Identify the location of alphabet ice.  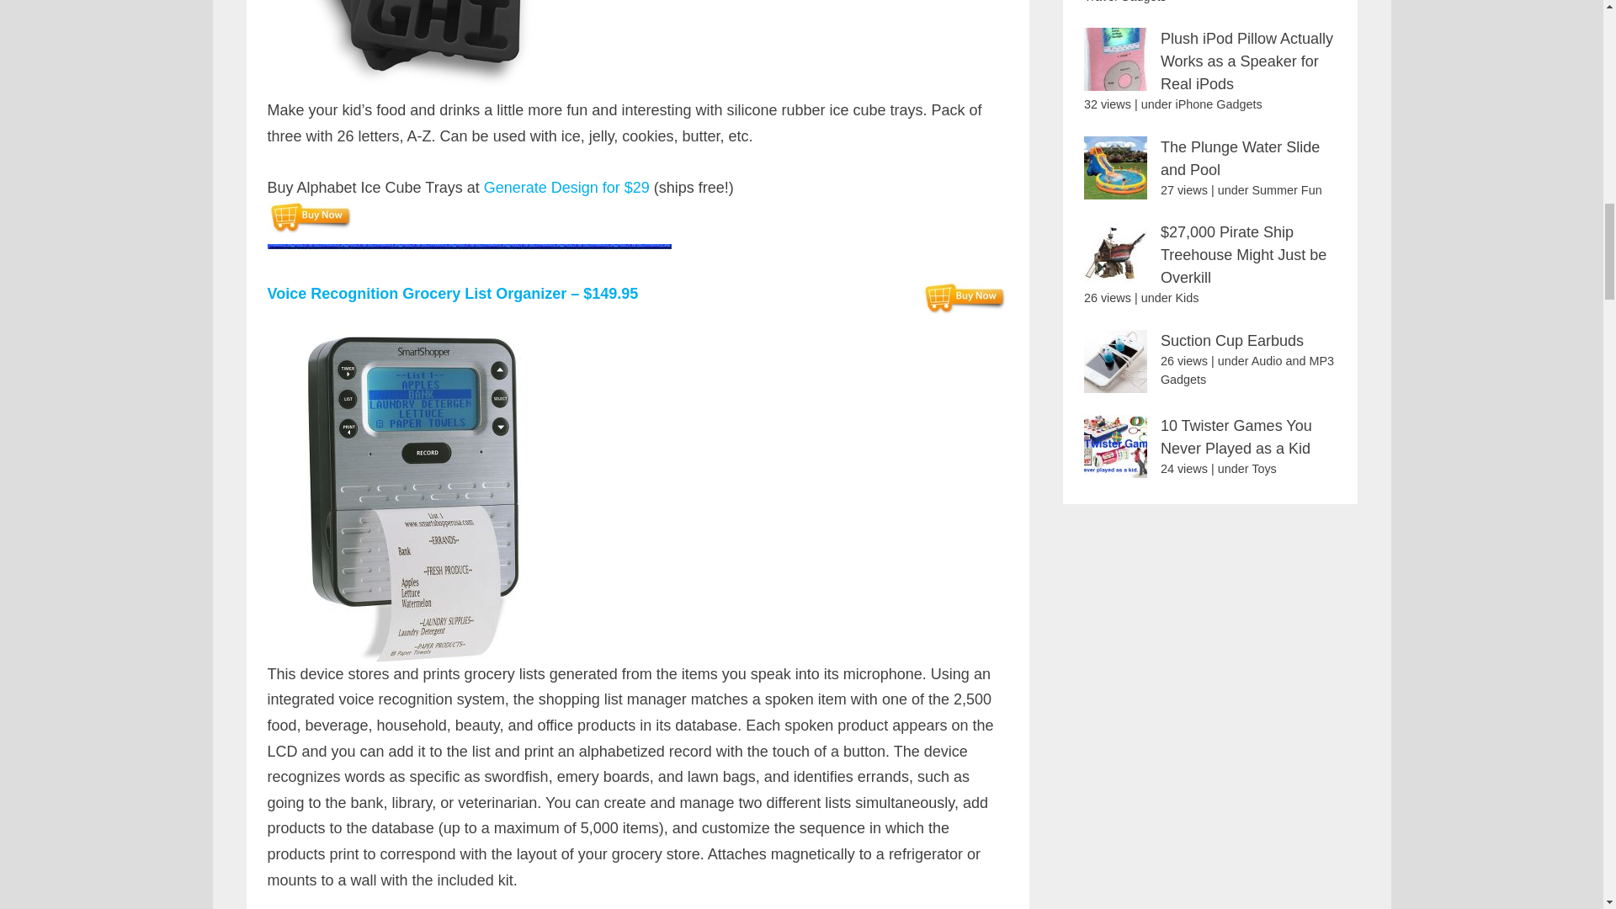
(428, 49).